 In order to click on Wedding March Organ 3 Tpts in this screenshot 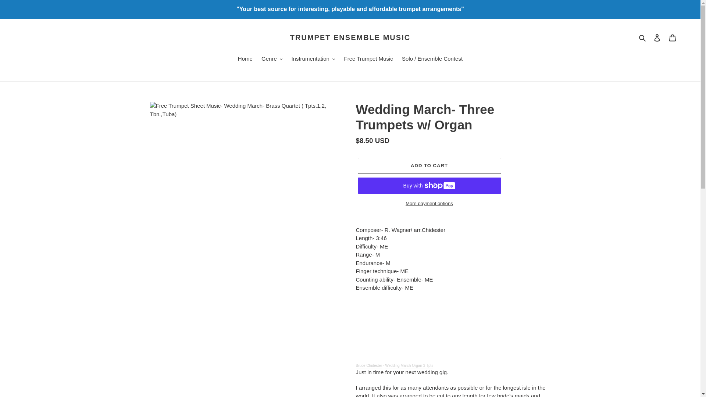, I will do `click(409, 366)`.